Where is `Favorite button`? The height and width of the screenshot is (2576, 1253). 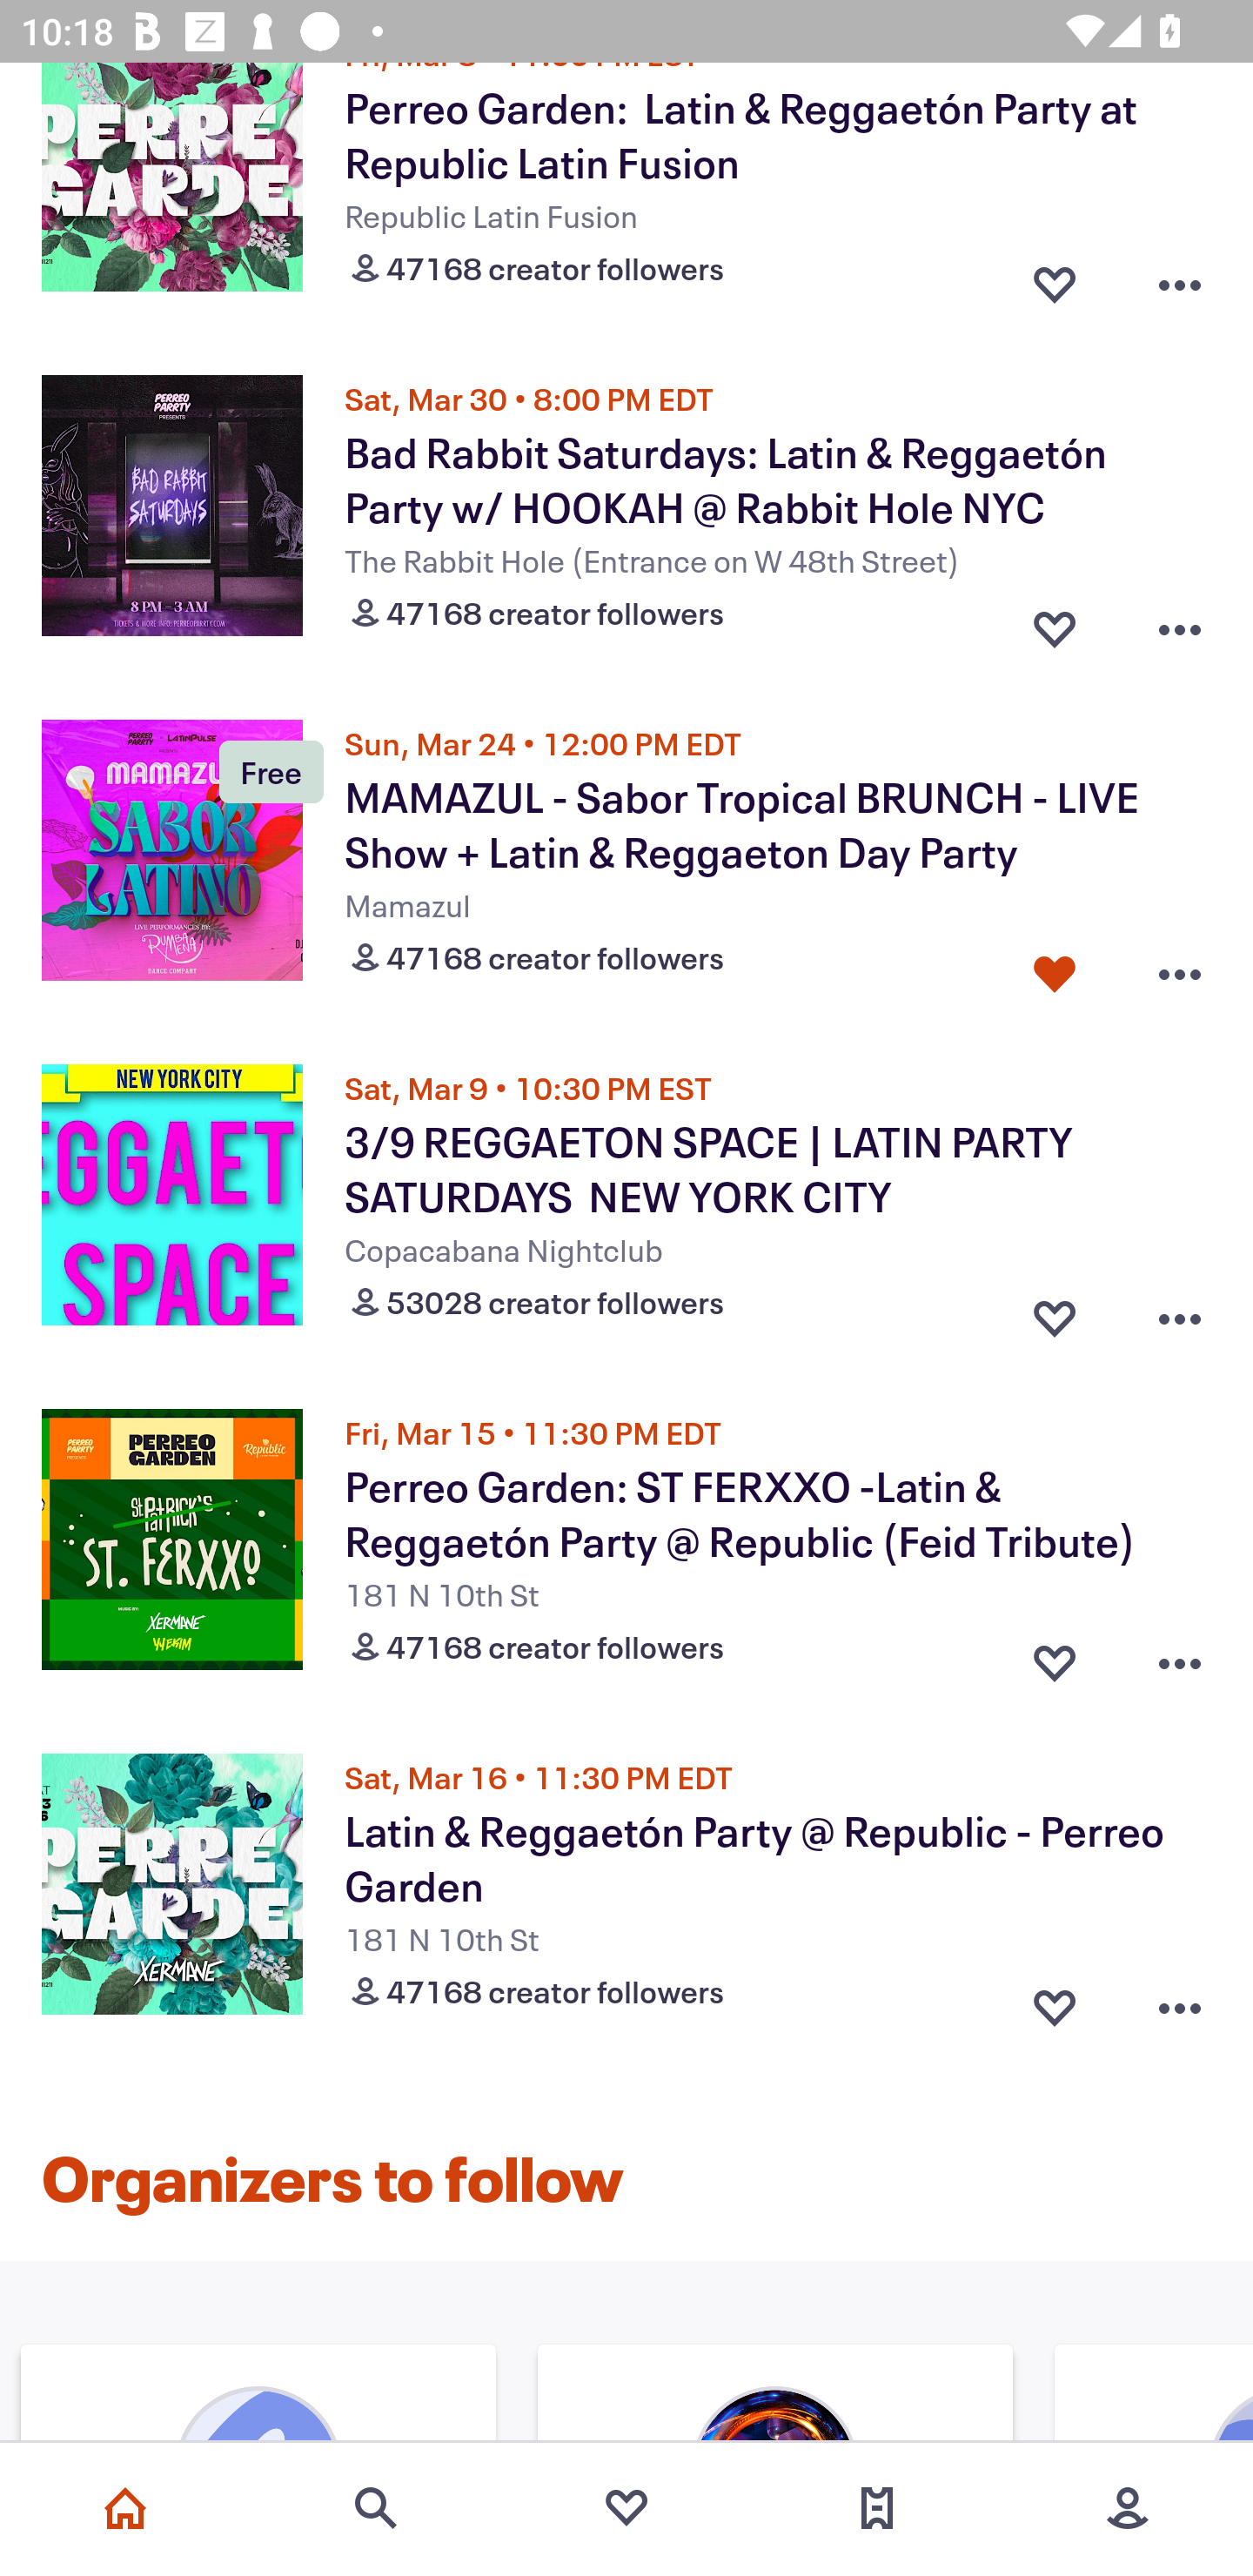
Favorite button is located at coordinates (1055, 1312).